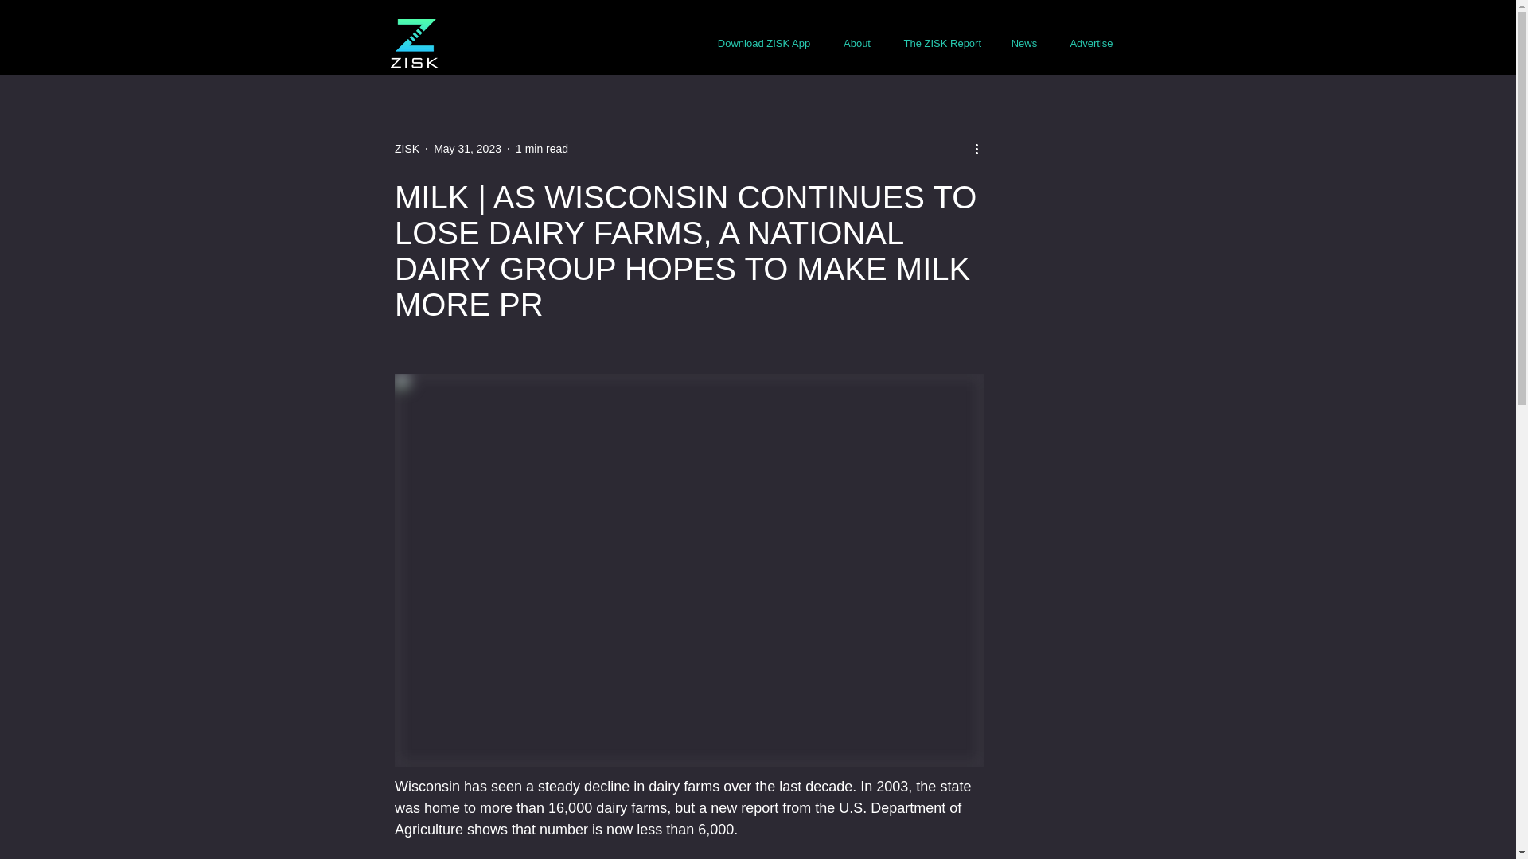 Image resolution: width=1528 pixels, height=859 pixels. What do you see at coordinates (764, 43) in the screenshot?
I see `Download ZISK App` at bounding box center [764, 43].